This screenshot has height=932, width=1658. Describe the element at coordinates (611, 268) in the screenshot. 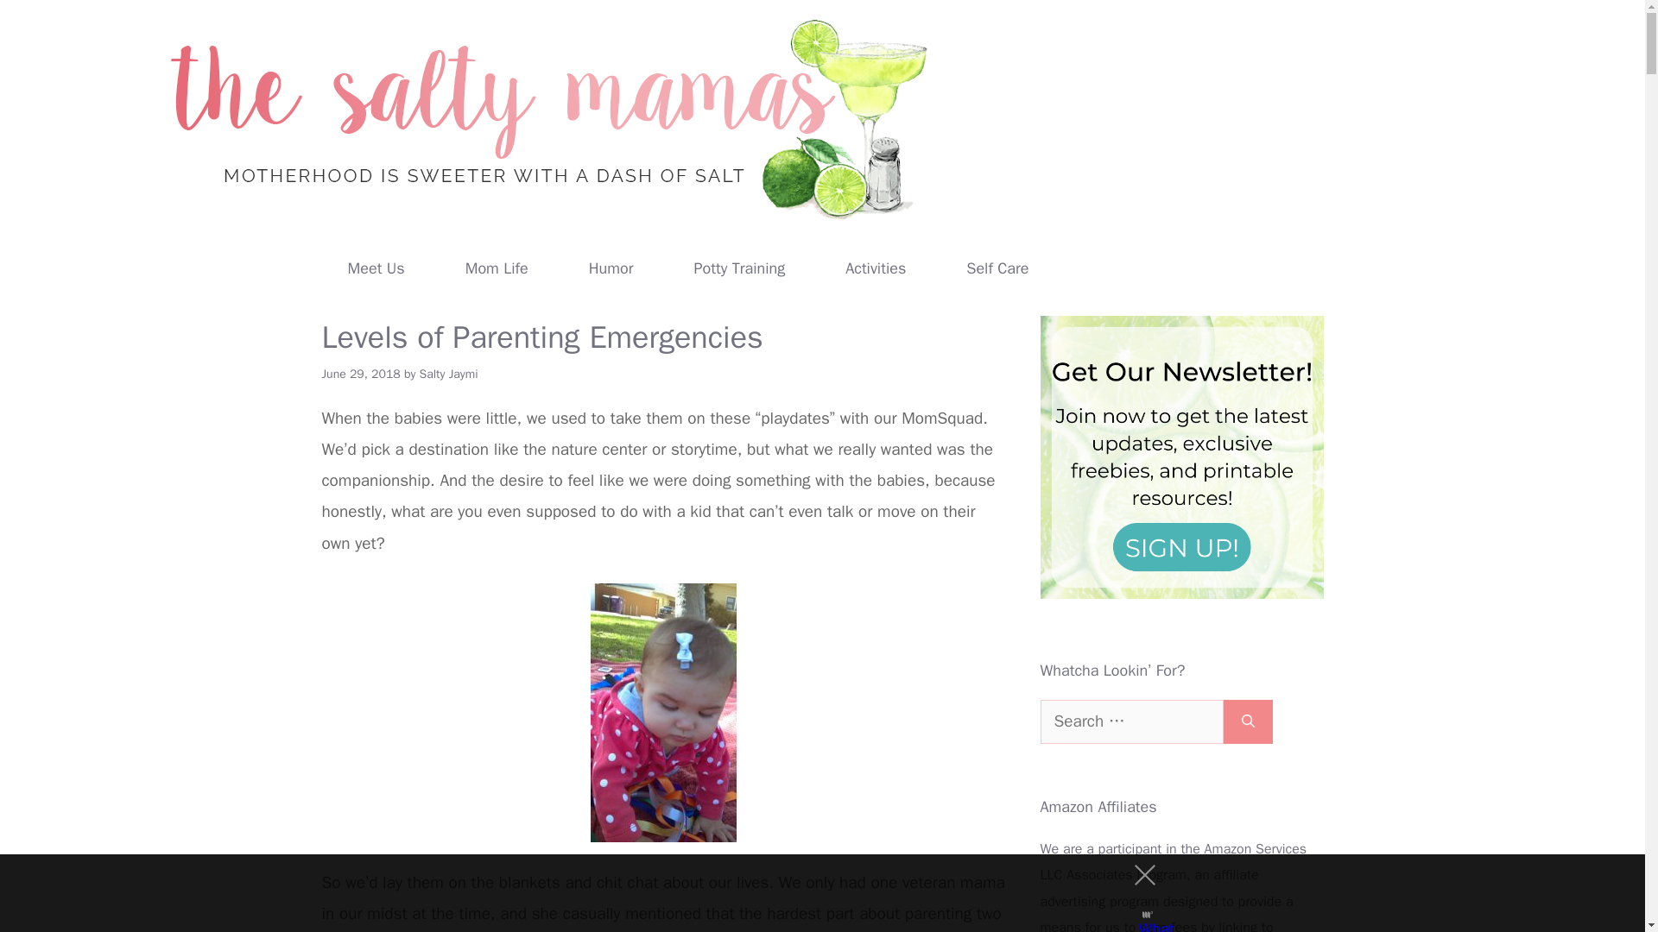

I see `Humor` at that location.